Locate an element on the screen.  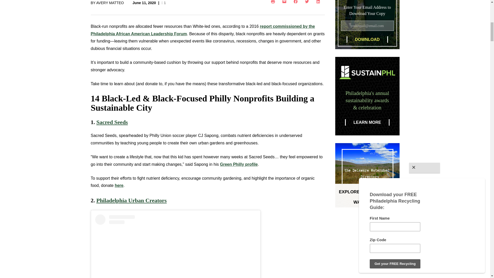
Click to email a link to a friend is located at coordinates (285, 3).